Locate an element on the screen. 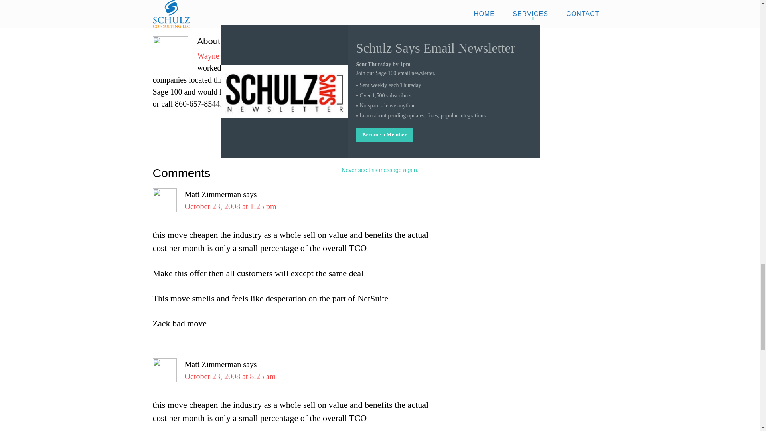 The width and height of the screenshot is (766, 431). October 23, 2008 at 1:25 pm is located at coordinates (230, 206).